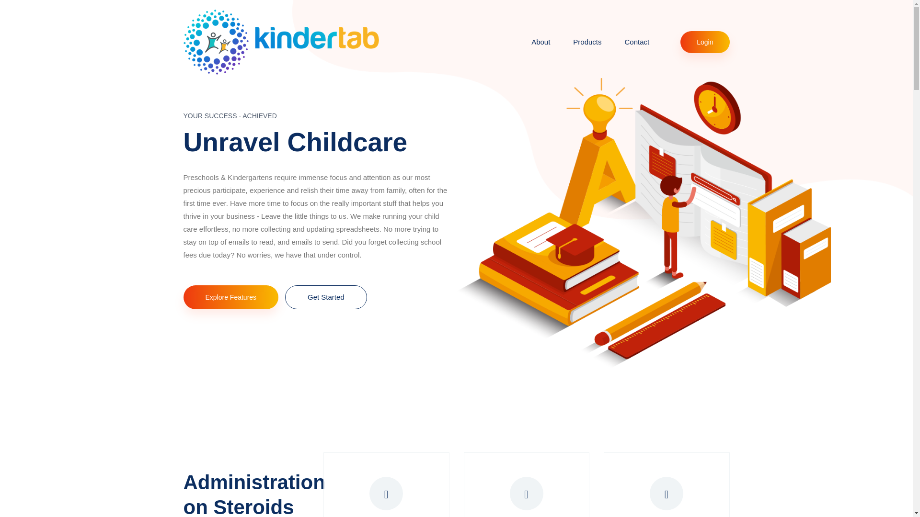 The height and width of the screenshot is (517, 920). I want to click on About, so click(540, 42).